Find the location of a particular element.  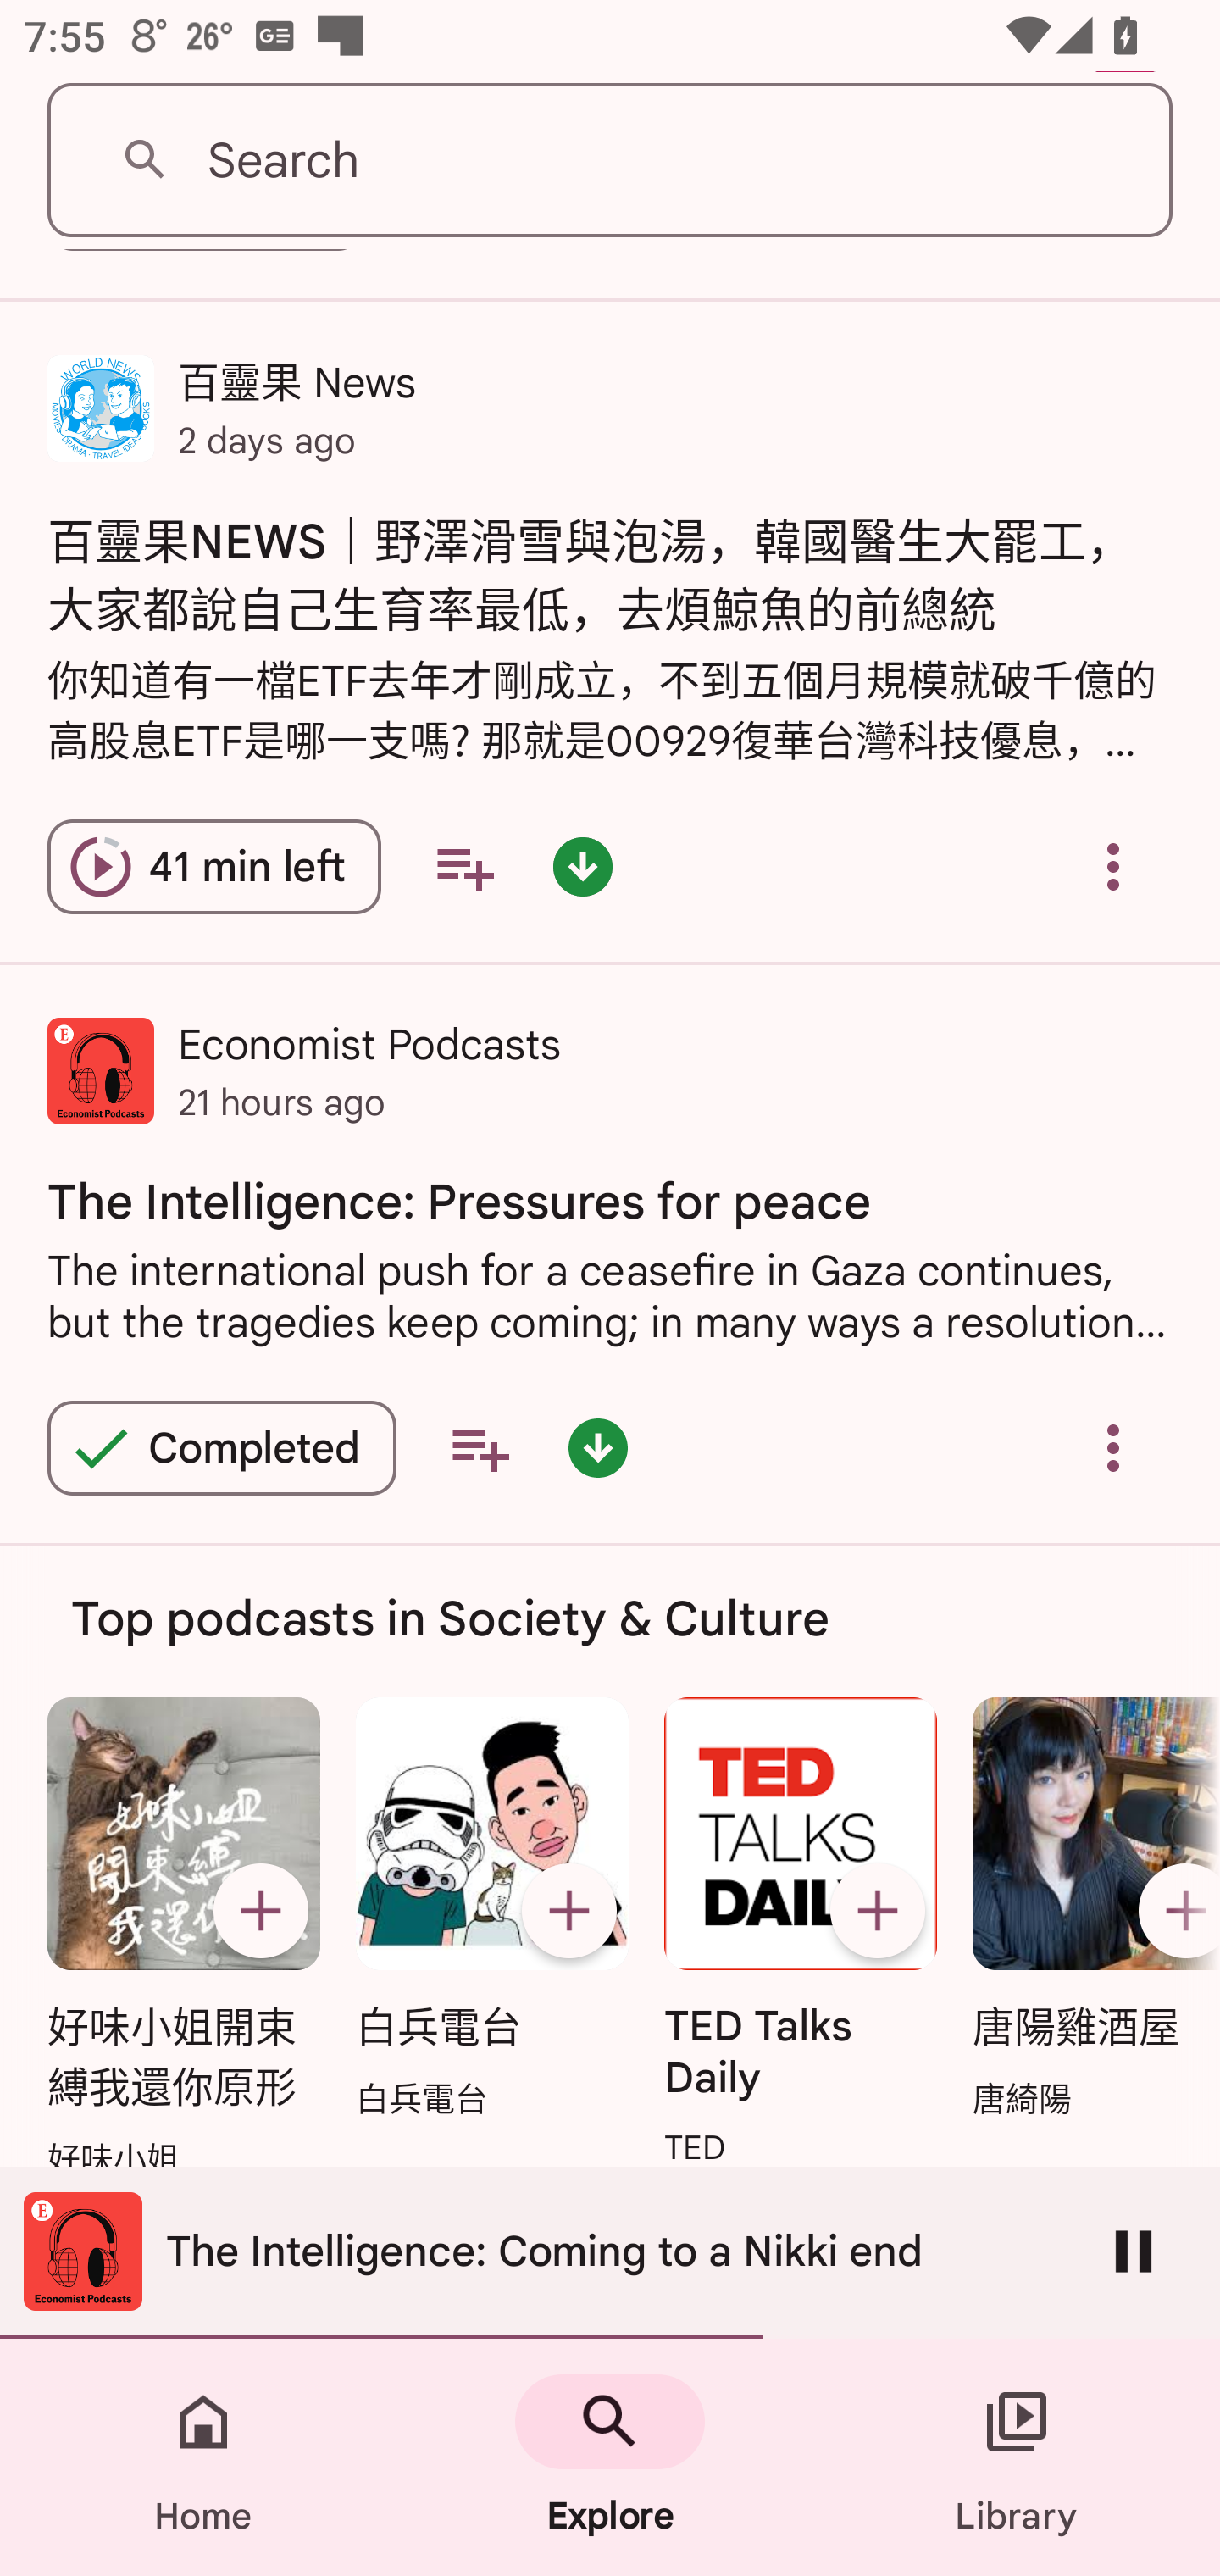

白兵電台 Subscribe 白兵電台 白兵電台 is located at coordinates (491, 1910).